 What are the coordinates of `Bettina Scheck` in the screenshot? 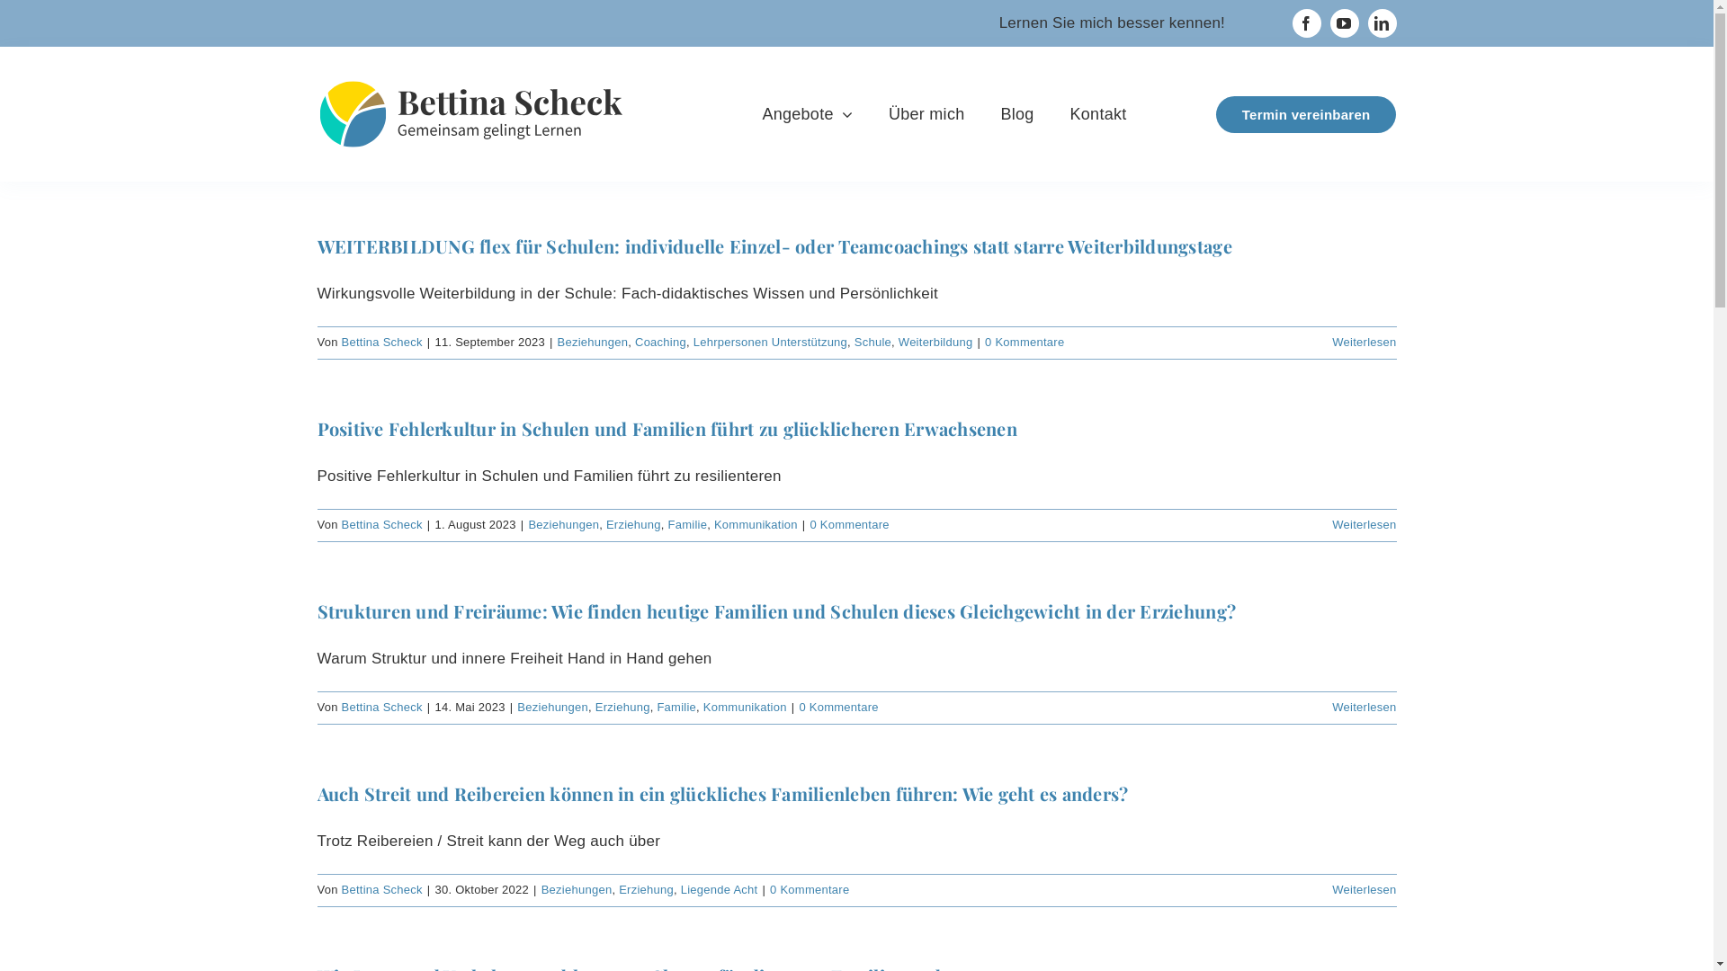 It's located at (382, 707).